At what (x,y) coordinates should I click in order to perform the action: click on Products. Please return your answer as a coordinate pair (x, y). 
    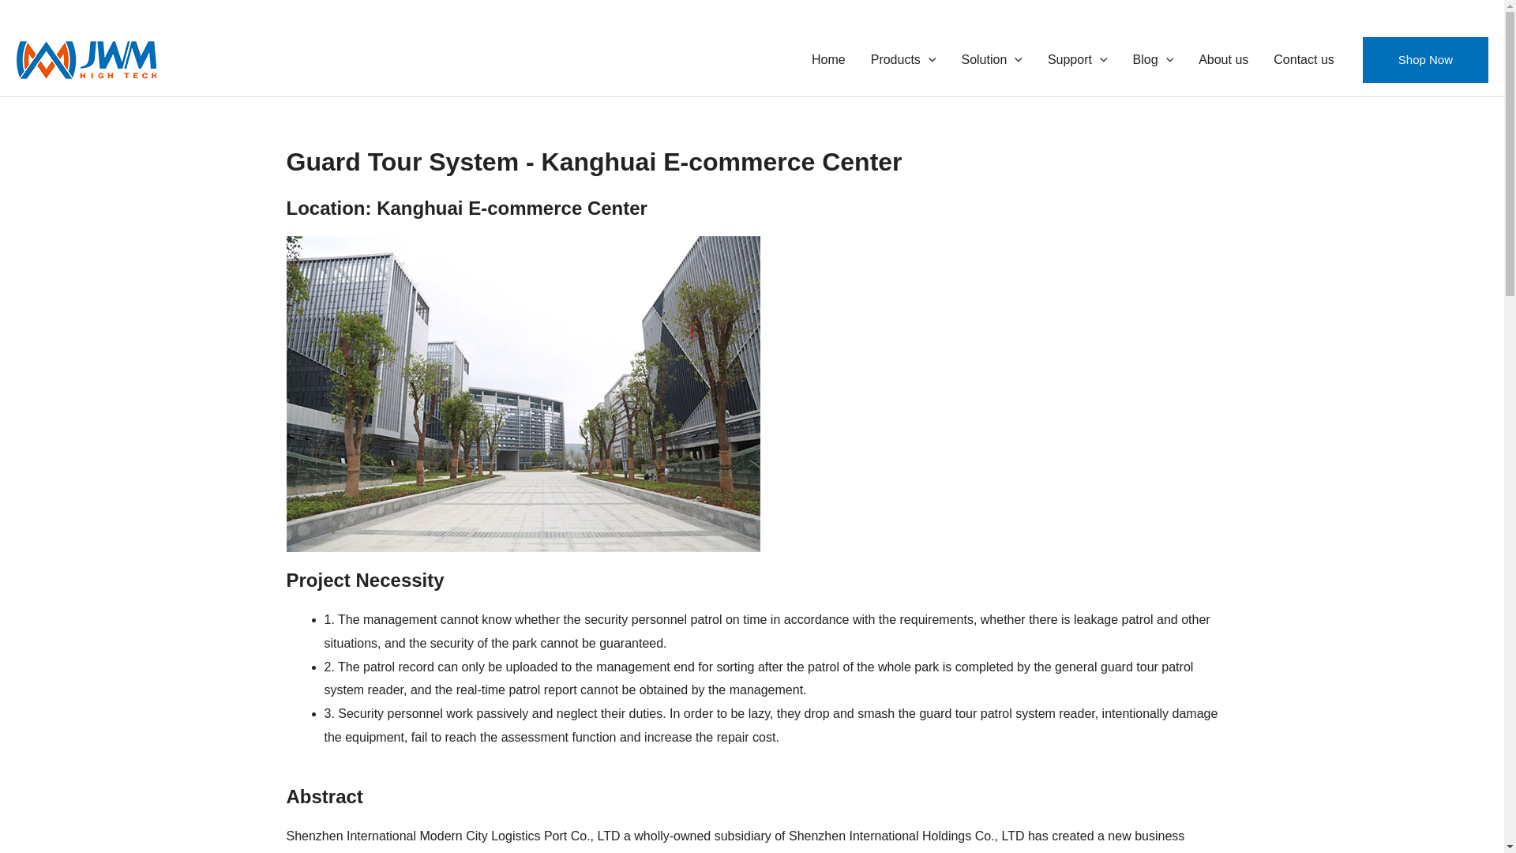
    Looking at the image, I should click on (903, 59).